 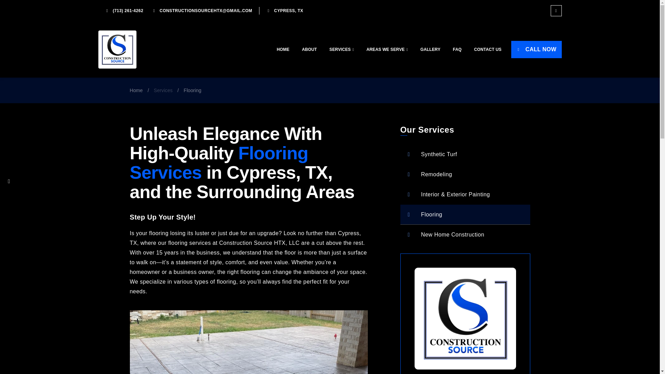 What do you see at coordinates (249, 342) in the screenshot?
I see `outdoor construction of a beige house` at bounding box center [249, 342].